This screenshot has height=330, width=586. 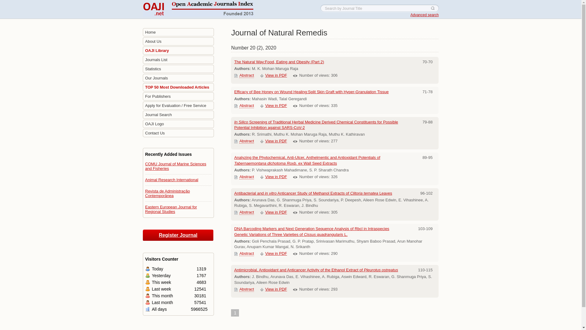 I want to click on Statistics, so click(x=178, y=69).